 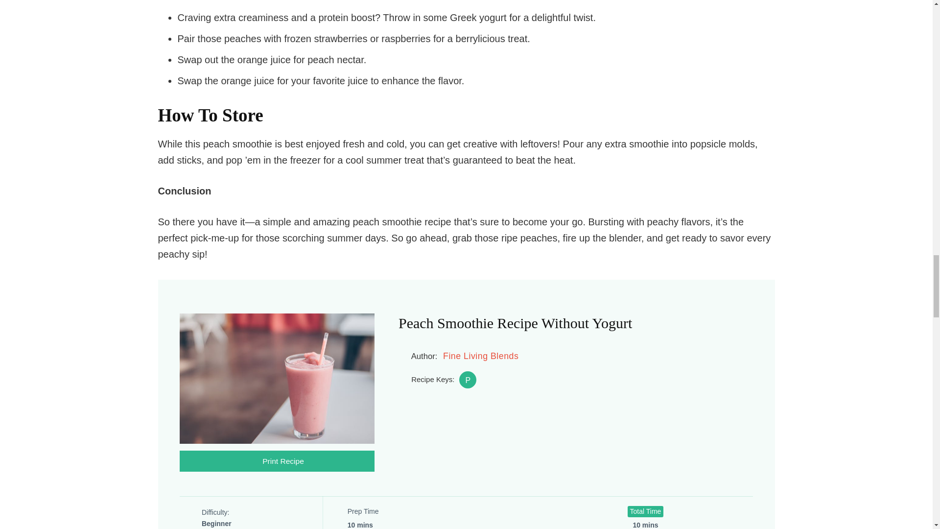 I want to click on peach smoothie no yogurt, so click(x=468, y=380).